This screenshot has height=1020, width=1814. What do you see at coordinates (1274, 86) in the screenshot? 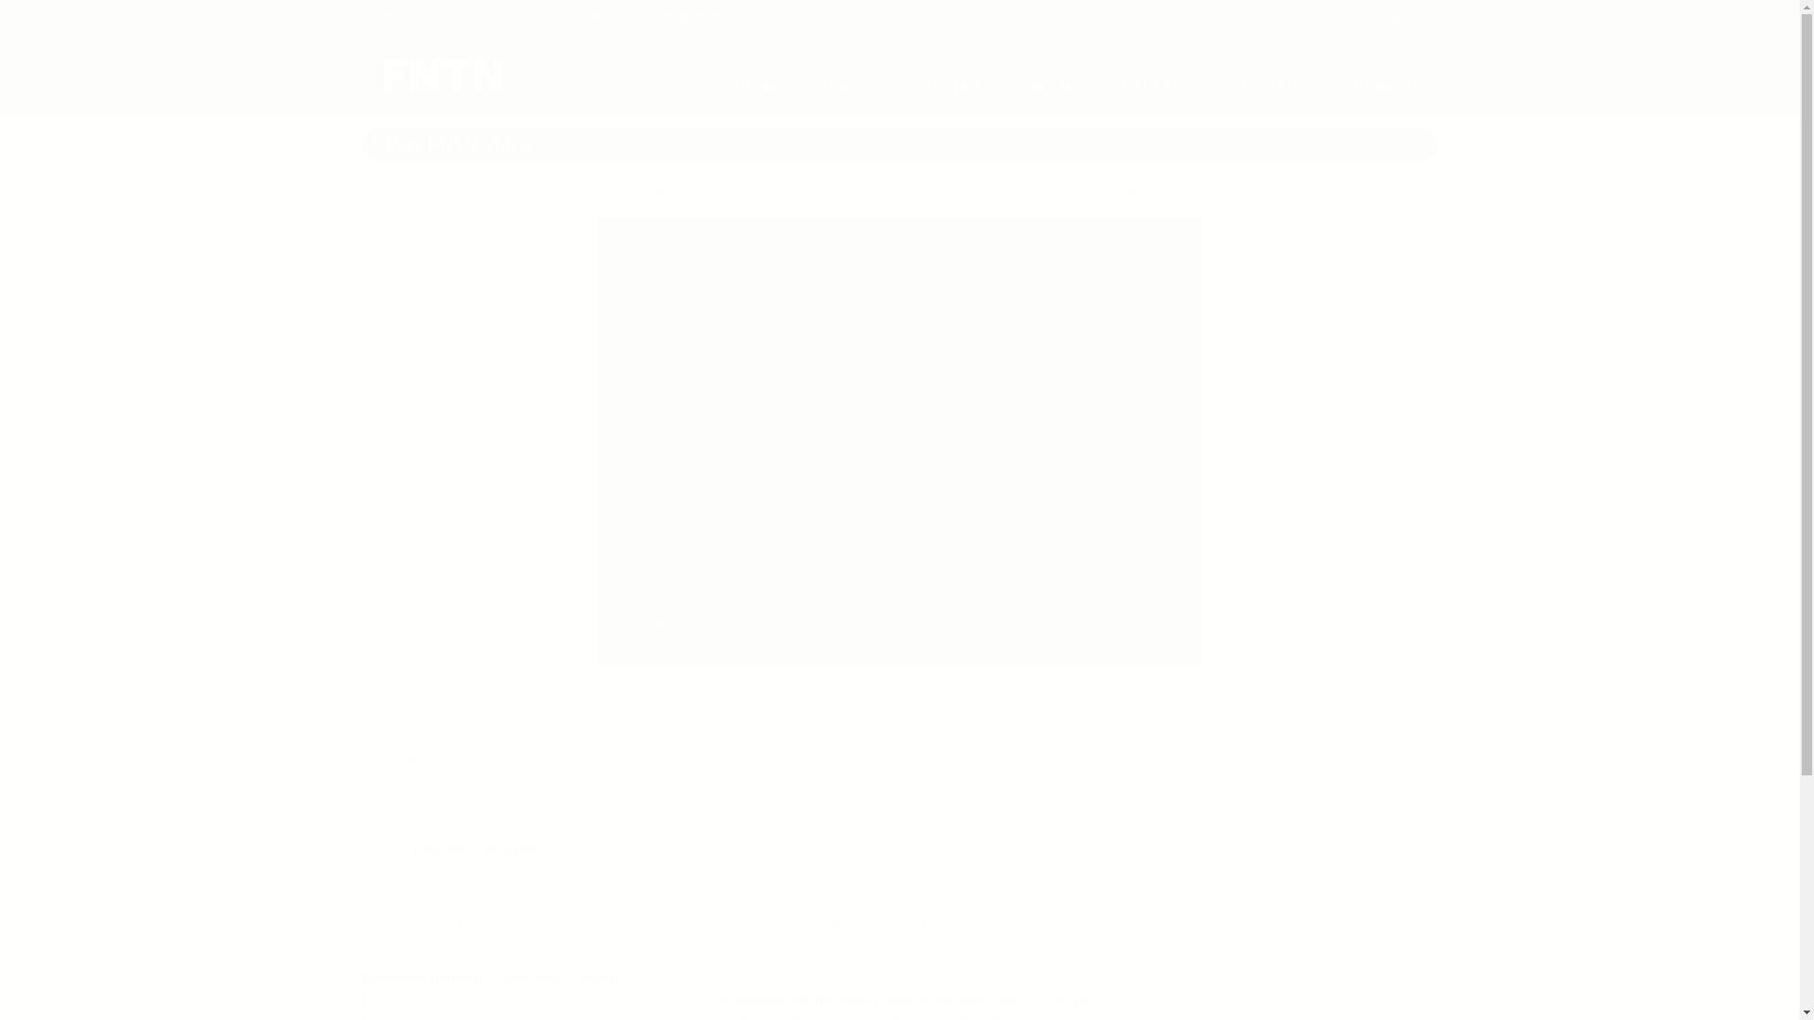
I see `LIBRARY` at bounding box center [1274, 86].